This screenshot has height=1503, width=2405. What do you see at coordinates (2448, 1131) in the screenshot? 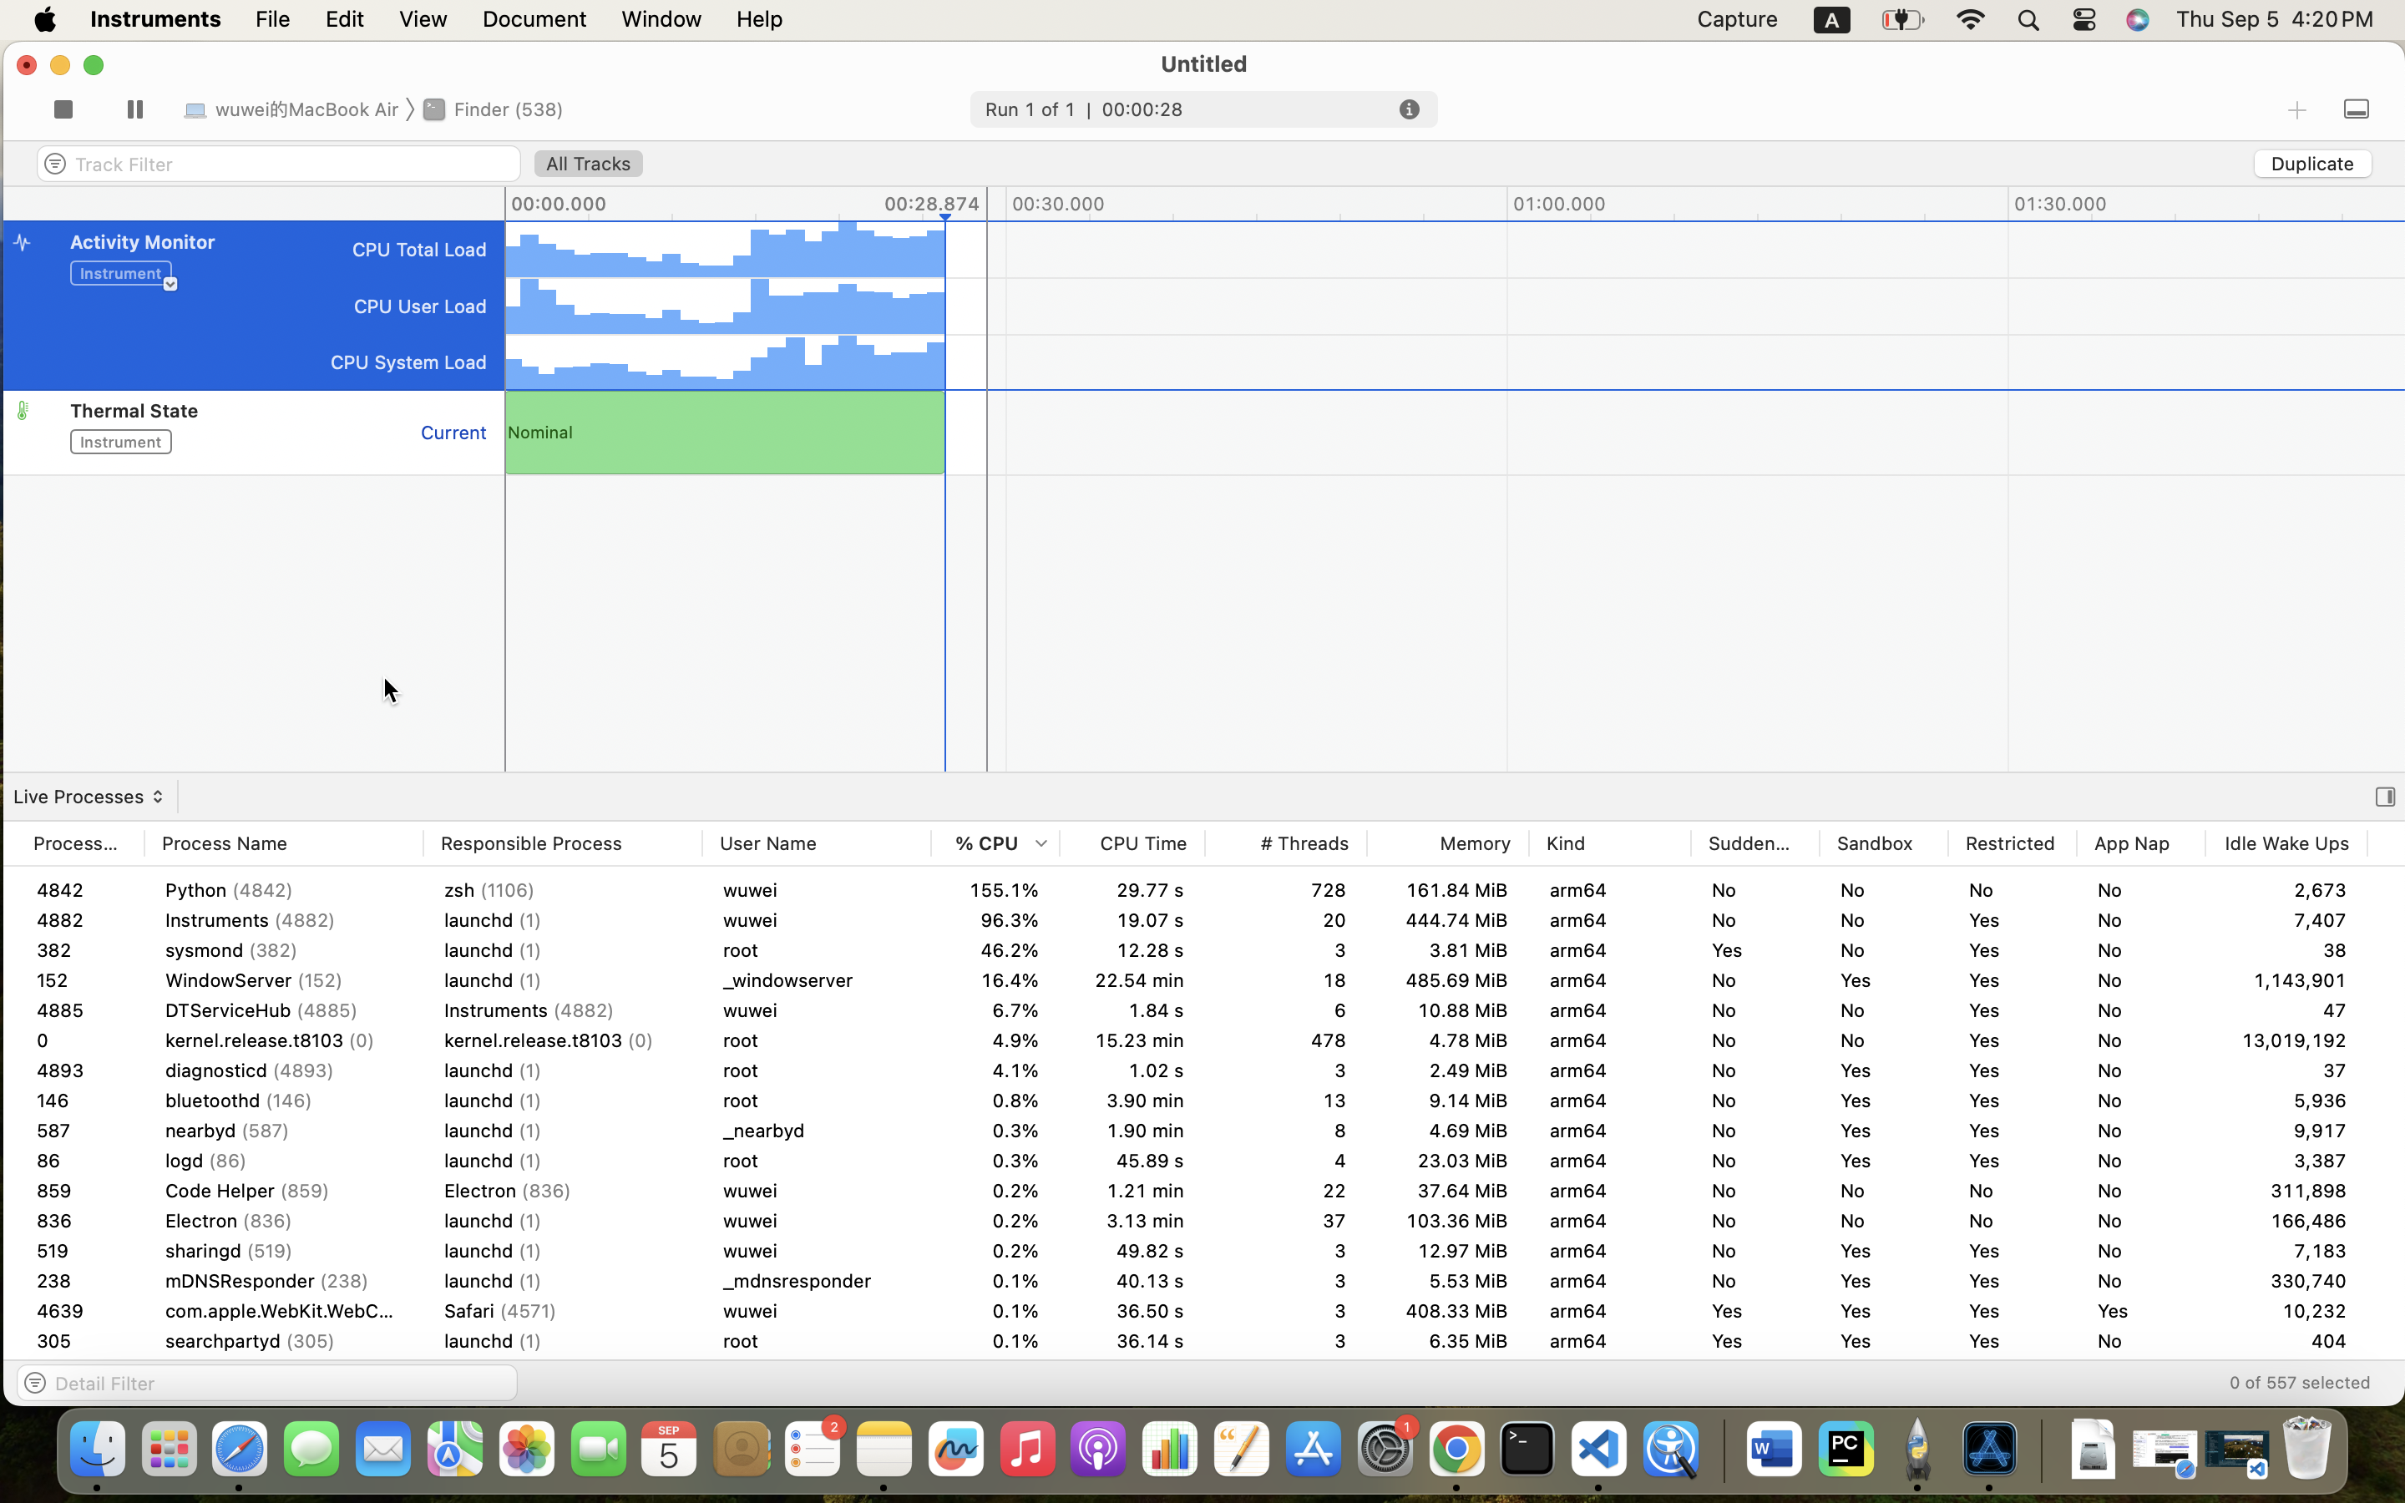
I see `0 Bytes` at bounding box center [2448, 1131].